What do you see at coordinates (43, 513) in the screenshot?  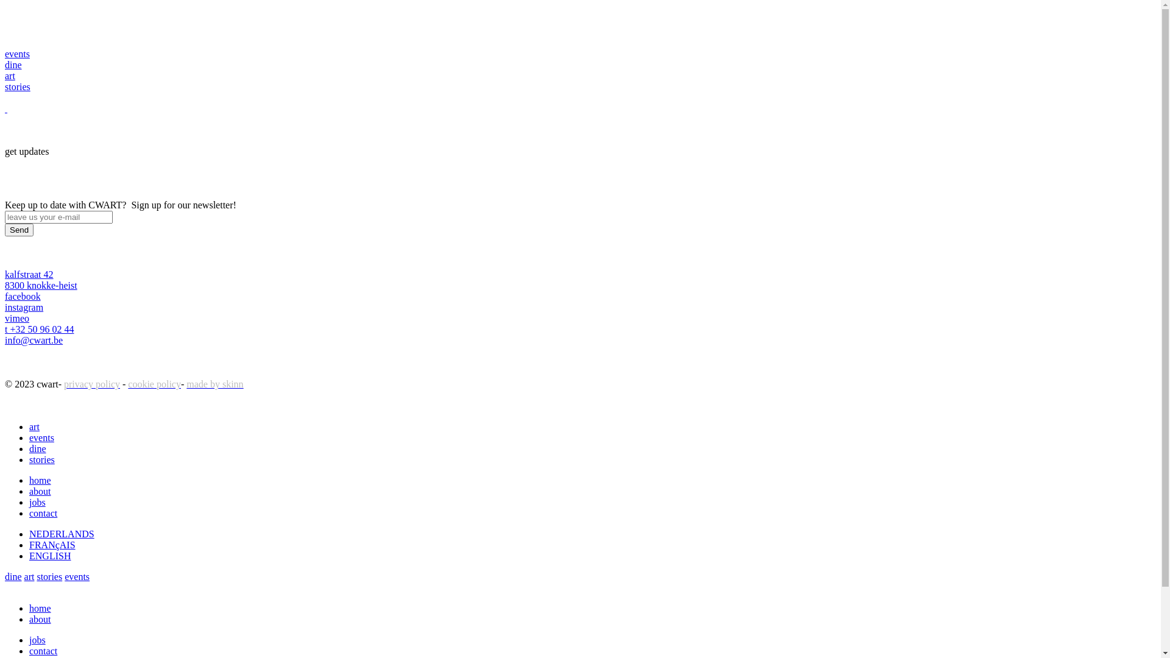 I see `contact` at bounding box center [43, 513].